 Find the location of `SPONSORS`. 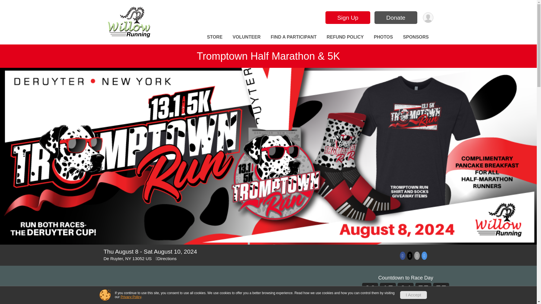

SPONSORS is located at coordinates (416, 37).